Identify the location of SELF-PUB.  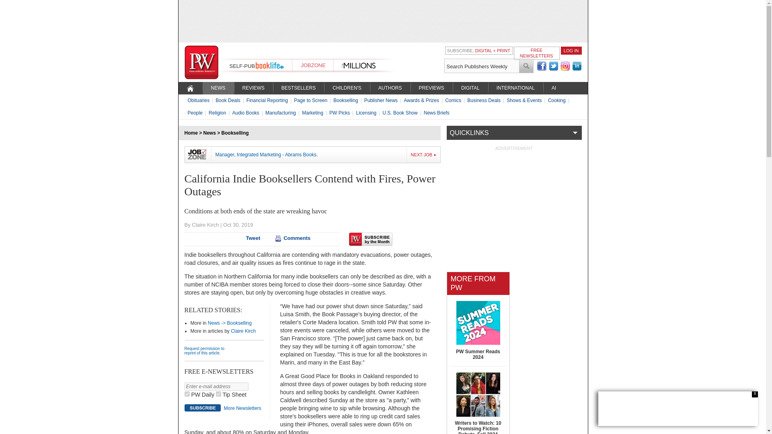
(242, 66).